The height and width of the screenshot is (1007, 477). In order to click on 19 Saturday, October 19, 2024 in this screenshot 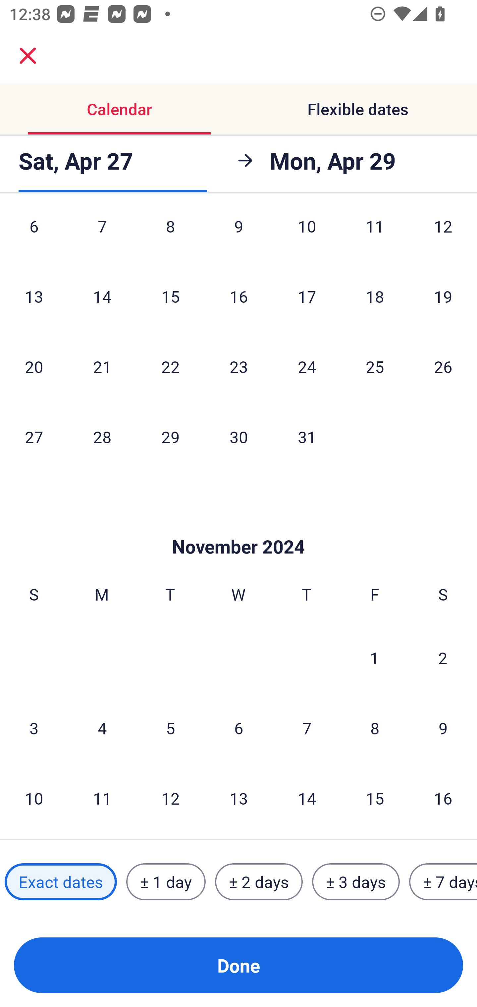, I will do `click(443, 296)`.